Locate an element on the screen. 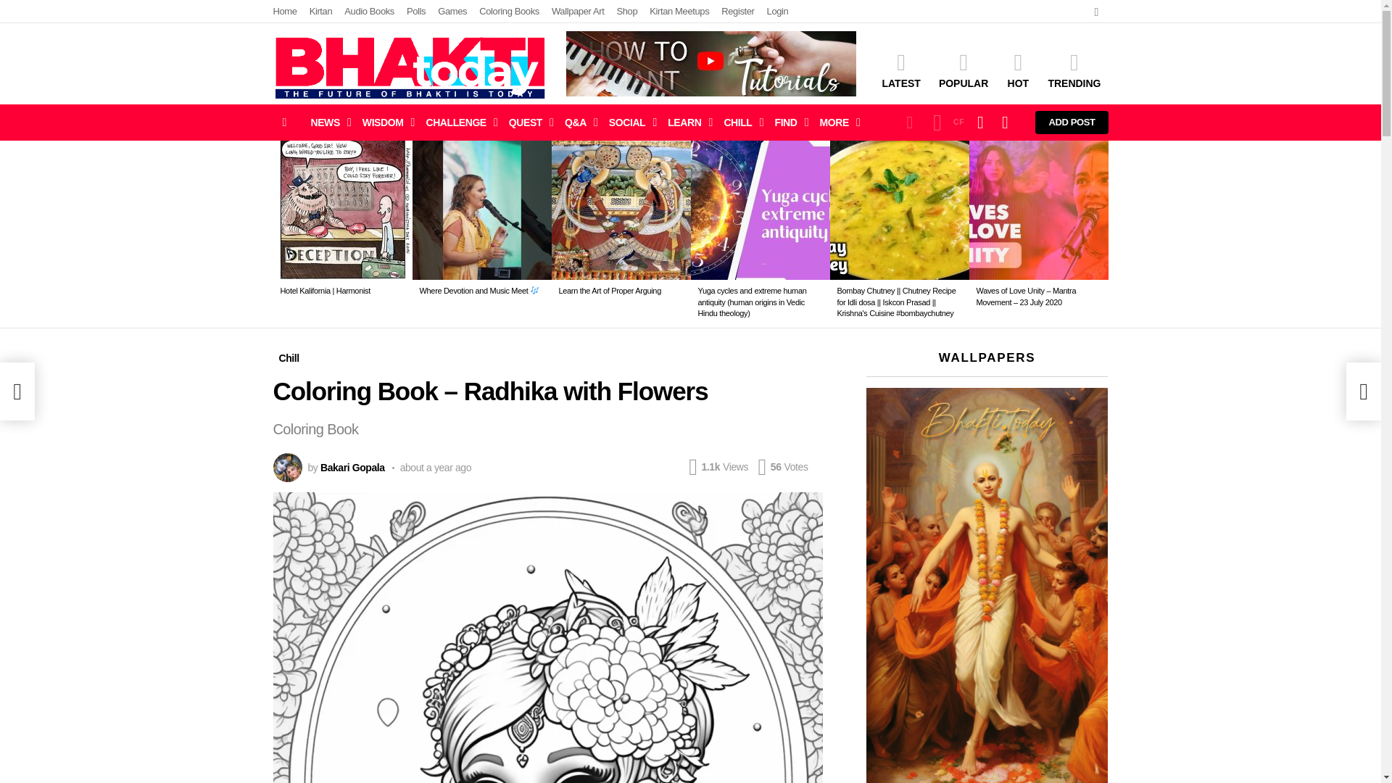  Home is located at coordinates (284, 12).